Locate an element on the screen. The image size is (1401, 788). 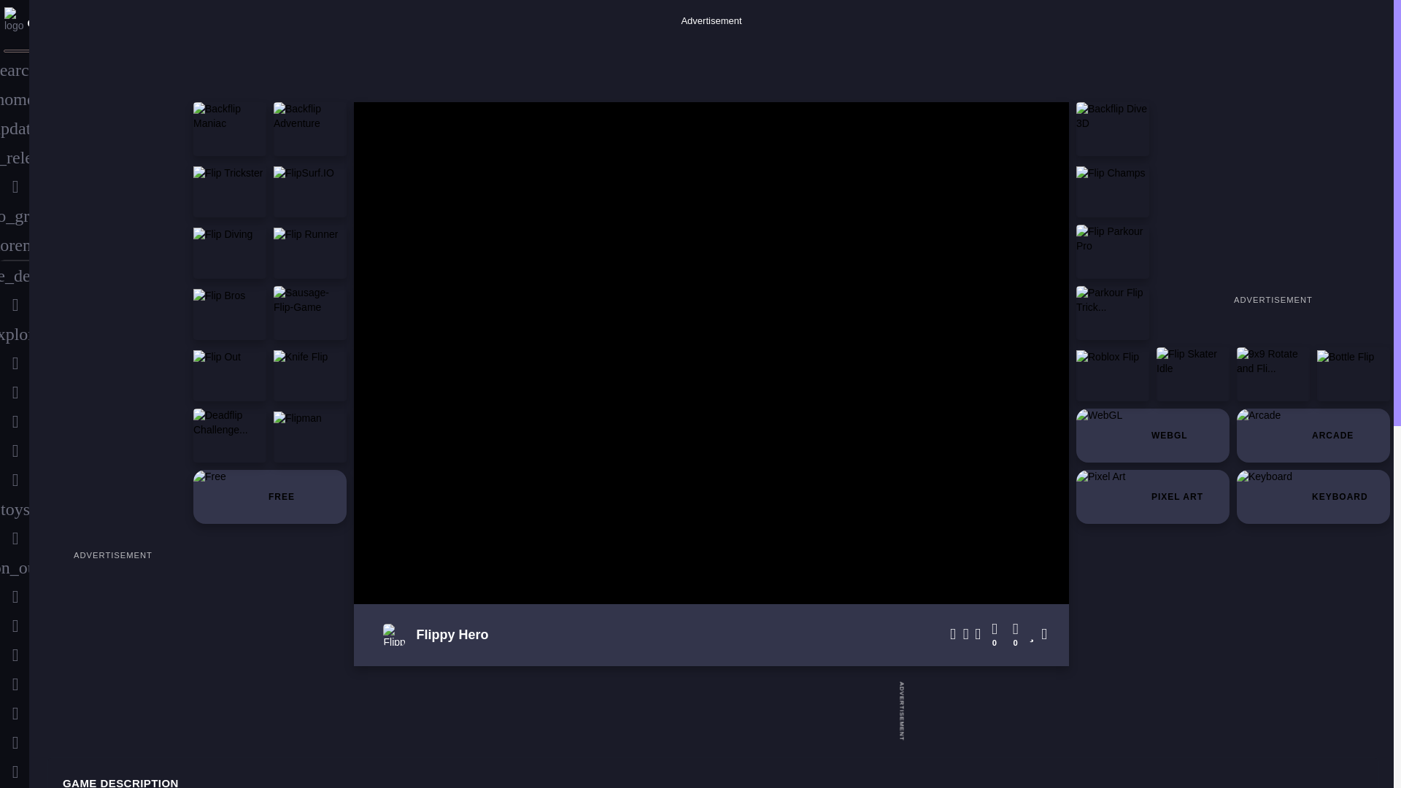
search is located at coordinates (15, 69).